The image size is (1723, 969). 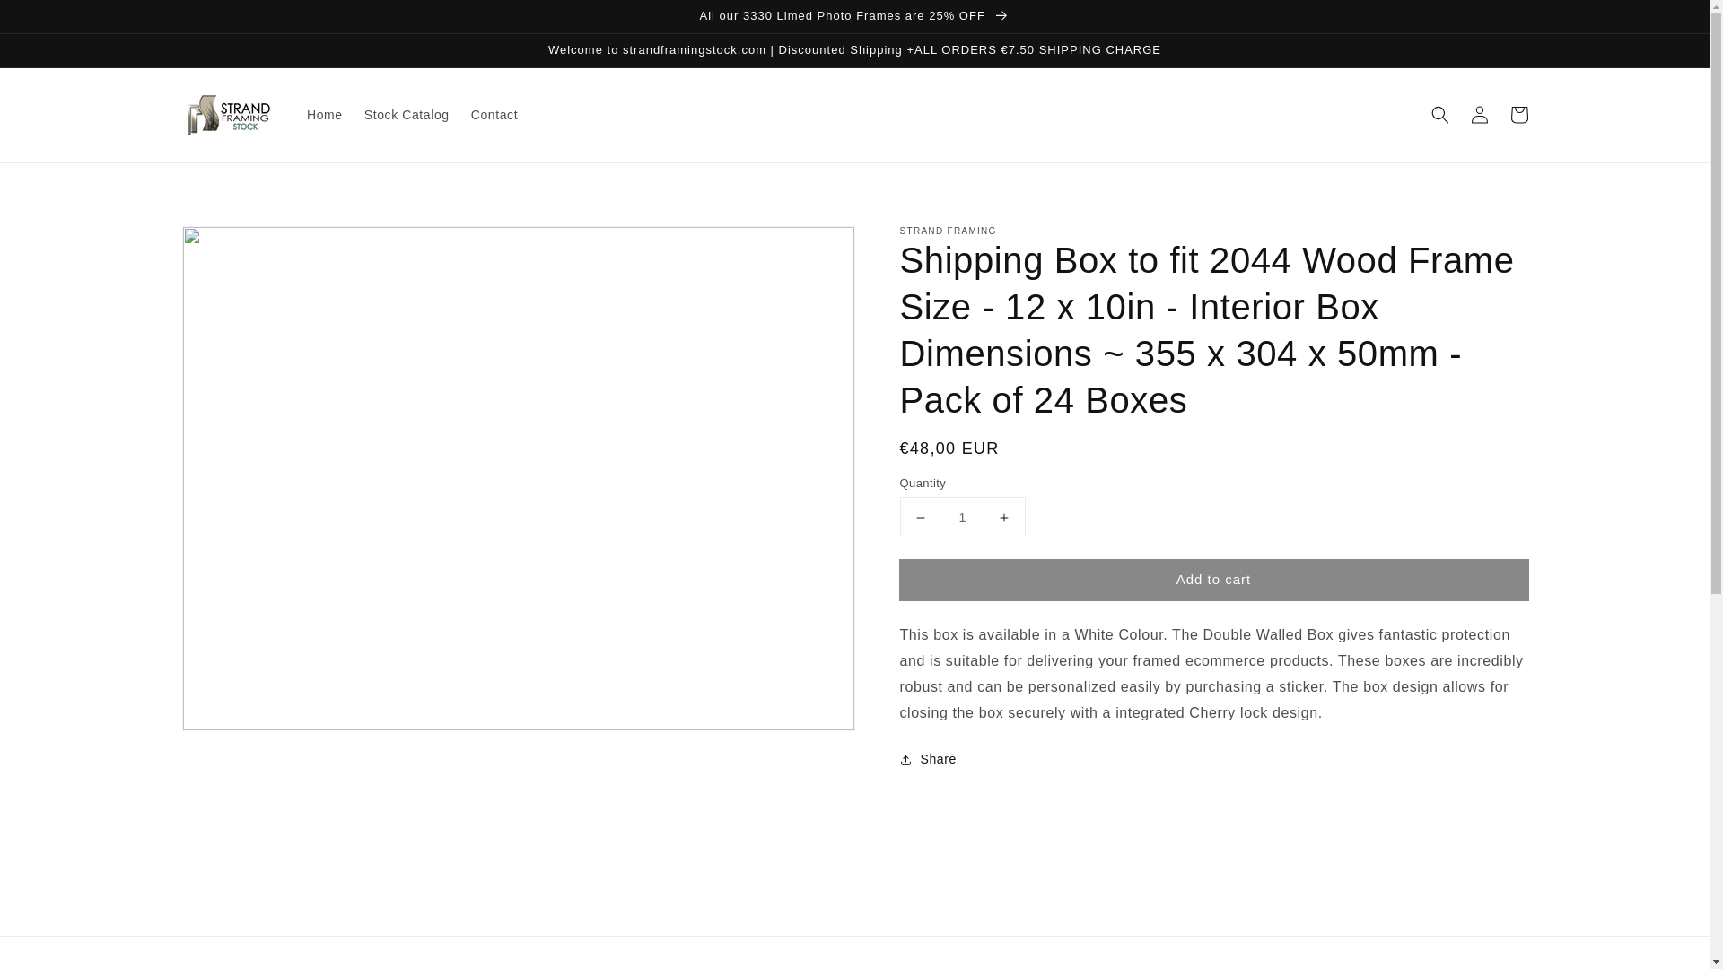 What do you see at coordinates (962, 517) in the screenshot?
I see `1` at bounding box center [962, 517].